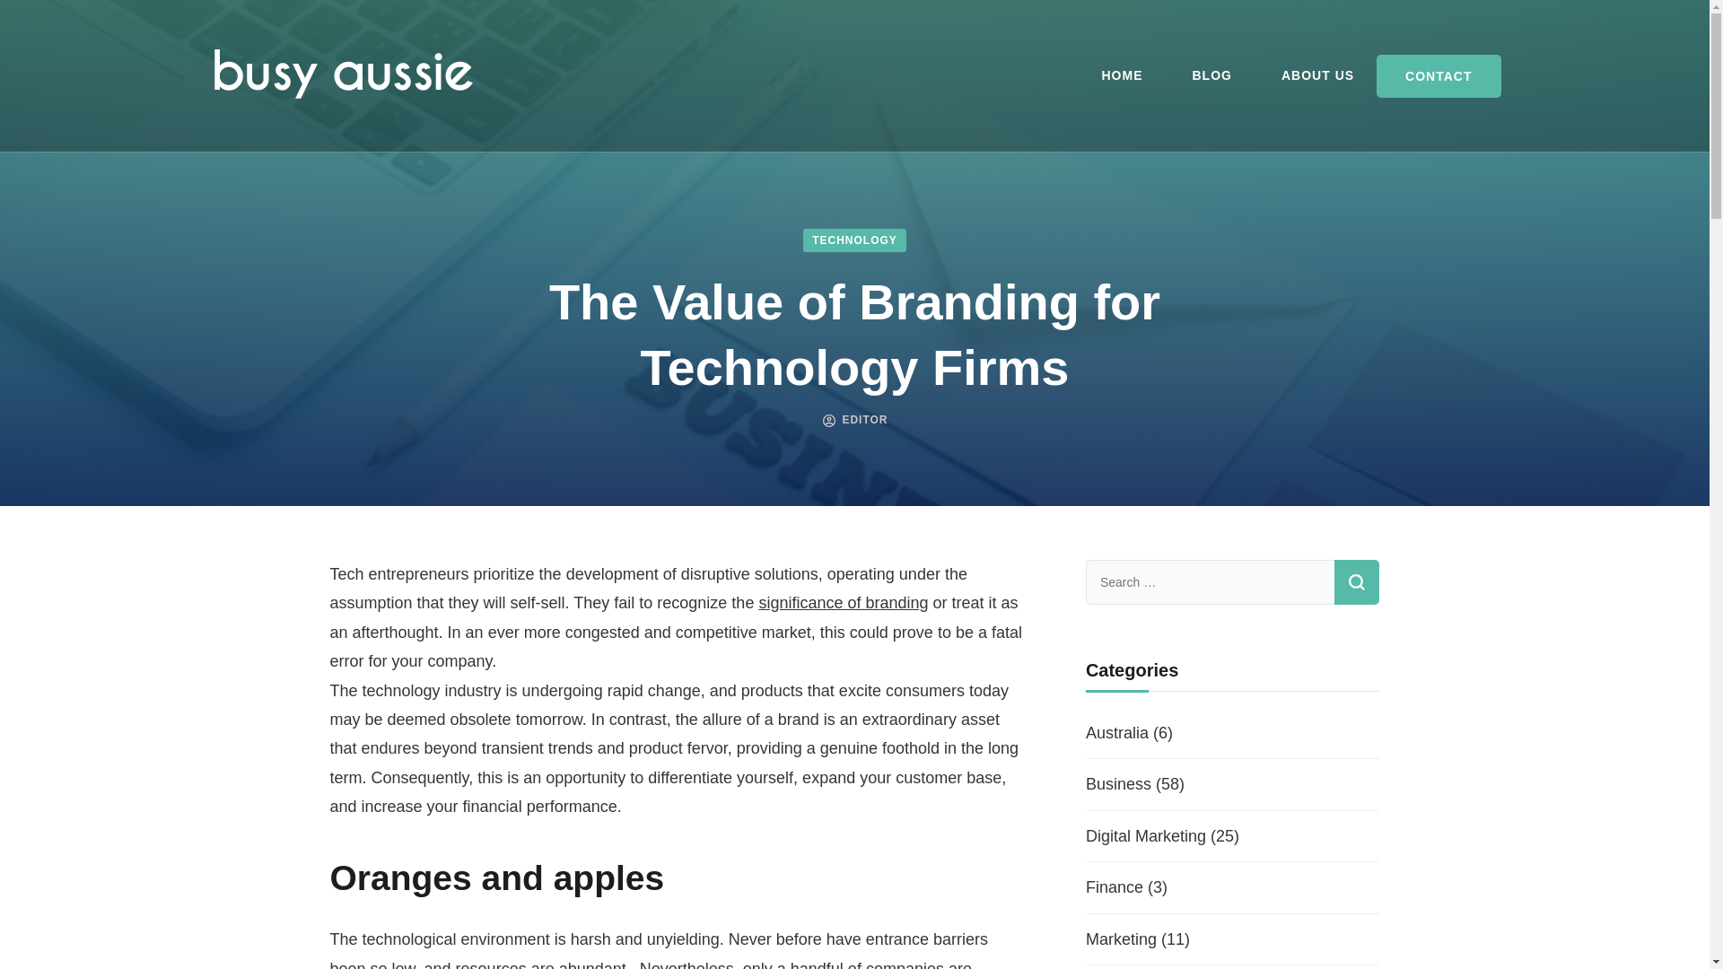  I want to click on Finance, so click(1115, 886).